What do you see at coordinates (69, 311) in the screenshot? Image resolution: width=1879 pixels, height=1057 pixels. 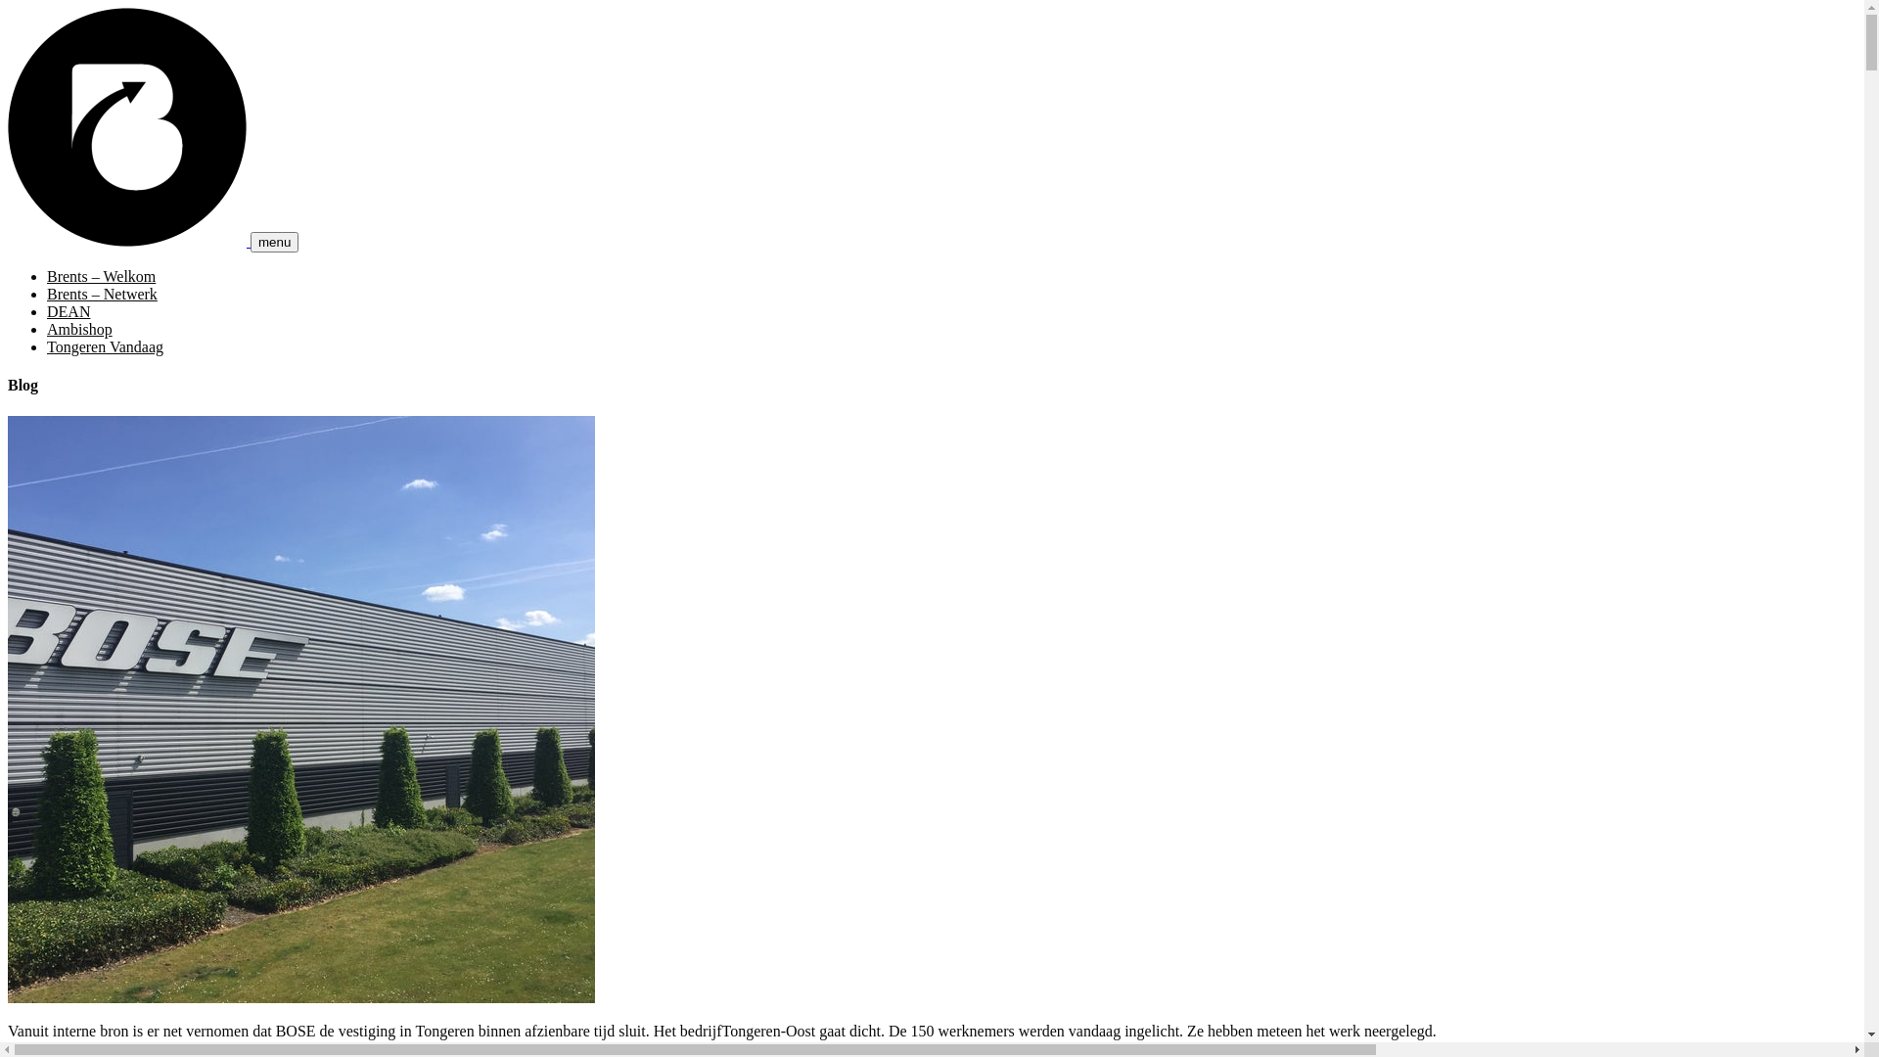 I see `DEAN` at bounding box center [69, 311].